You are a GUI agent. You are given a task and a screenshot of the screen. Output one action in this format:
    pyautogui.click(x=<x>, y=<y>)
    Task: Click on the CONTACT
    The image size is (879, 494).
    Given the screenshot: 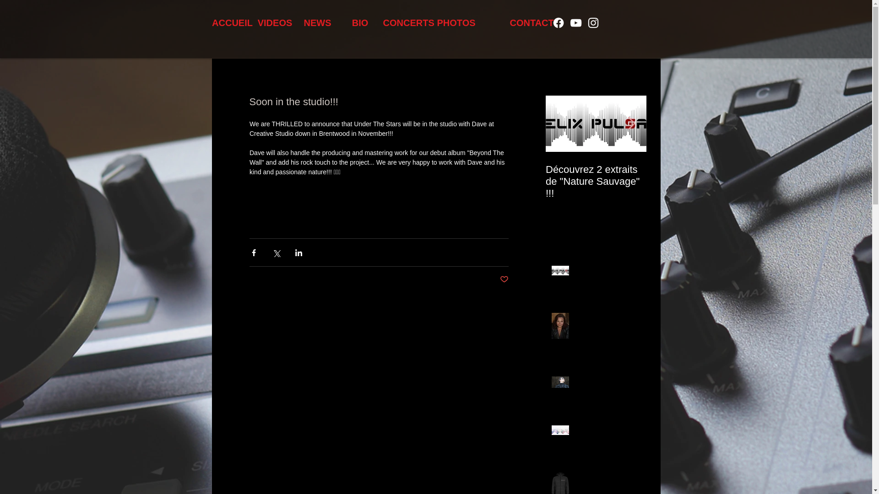 What is the action you would take?
    pyautogui.click(x=532, y=23)
    